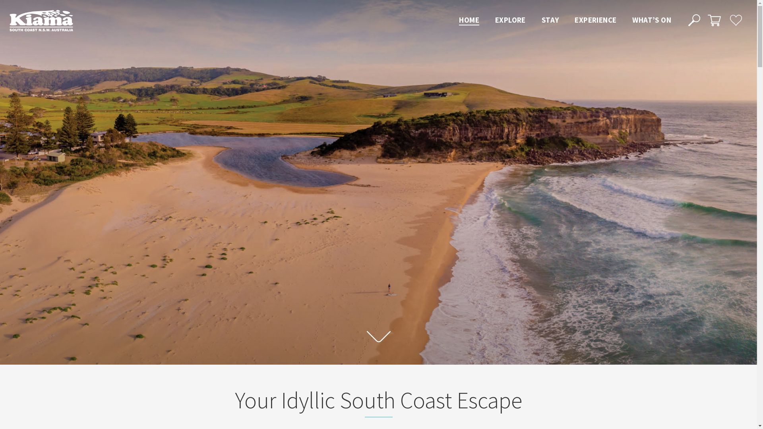 The width and height of the screenshot is (763, 429). What do you see at coordinates (510, 20) in the screenshot?
I see `EXPLORE` at bounding box center [510, 20].